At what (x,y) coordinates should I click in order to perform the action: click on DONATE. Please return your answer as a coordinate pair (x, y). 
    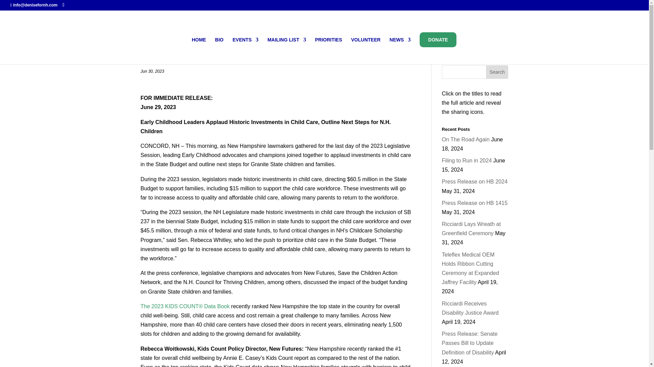
    Looking at the image, I should click on (438, 40).